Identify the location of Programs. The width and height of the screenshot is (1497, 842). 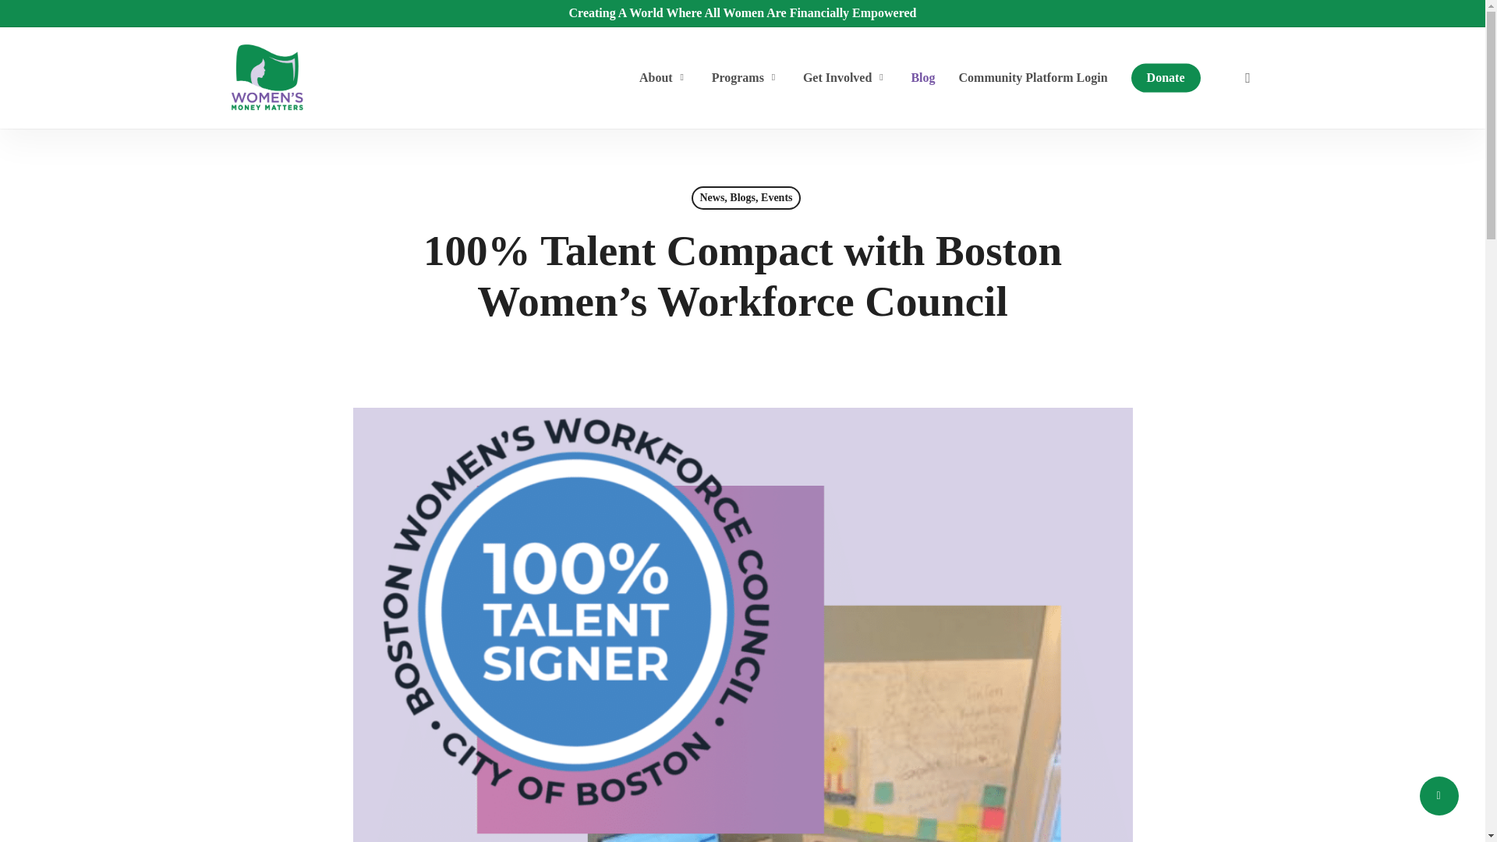
(745, 78).